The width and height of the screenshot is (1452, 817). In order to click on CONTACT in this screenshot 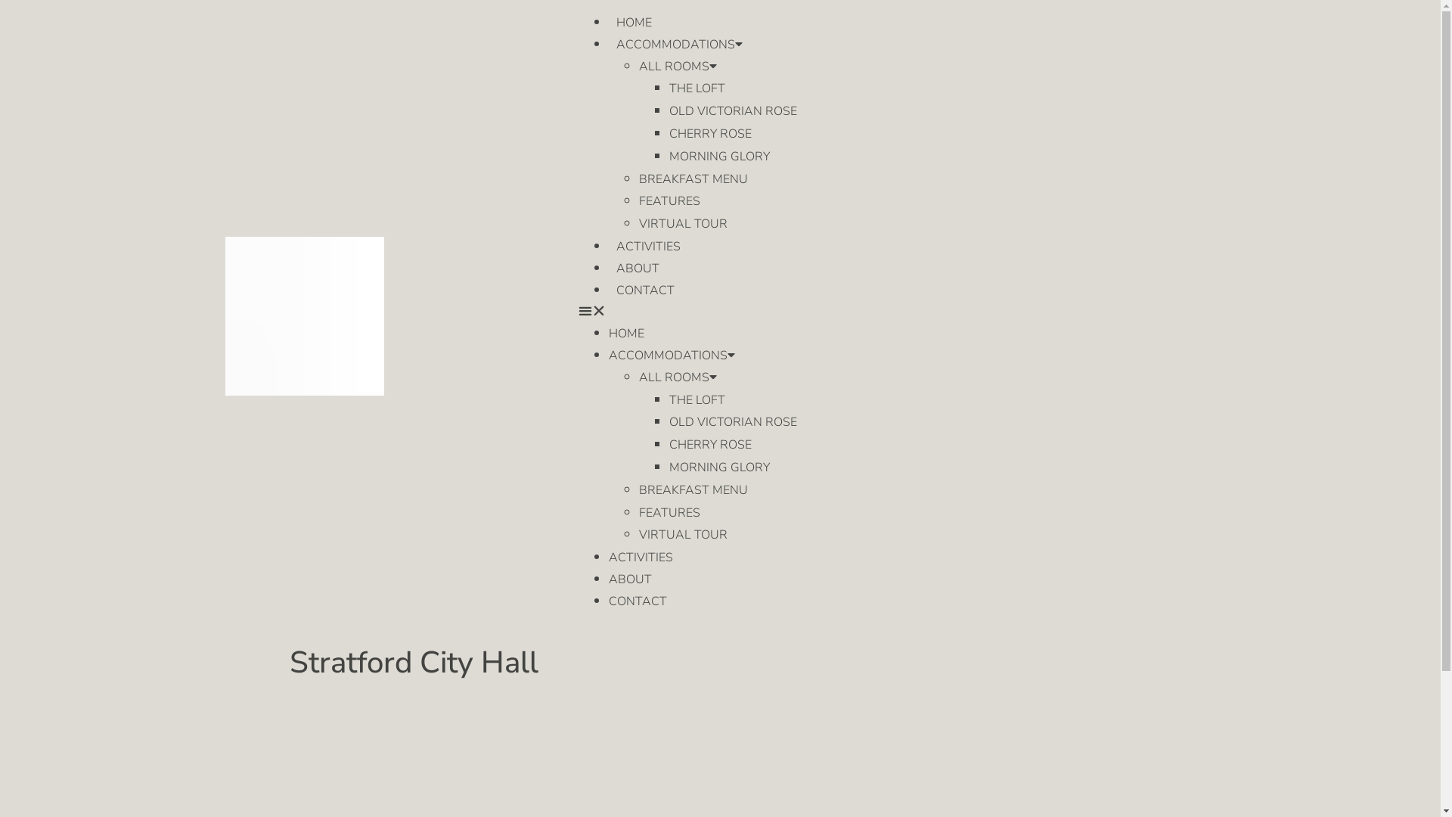, I will do `click(638, 601)`.